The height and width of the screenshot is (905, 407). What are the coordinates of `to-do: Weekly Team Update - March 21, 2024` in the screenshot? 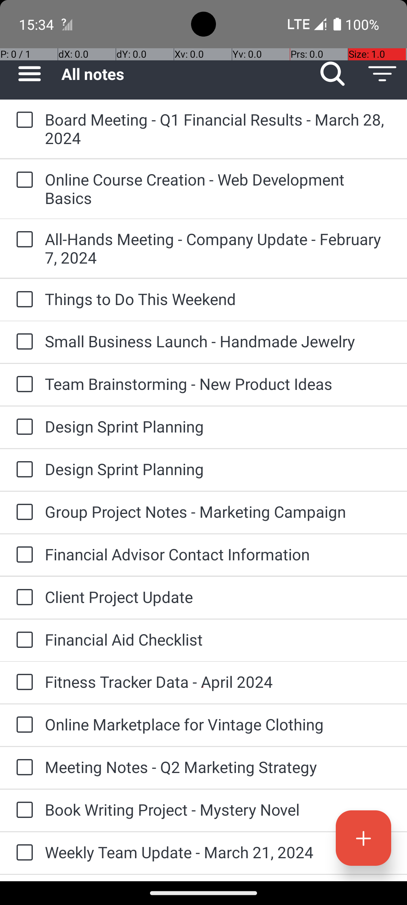 It's located at (23, 853).